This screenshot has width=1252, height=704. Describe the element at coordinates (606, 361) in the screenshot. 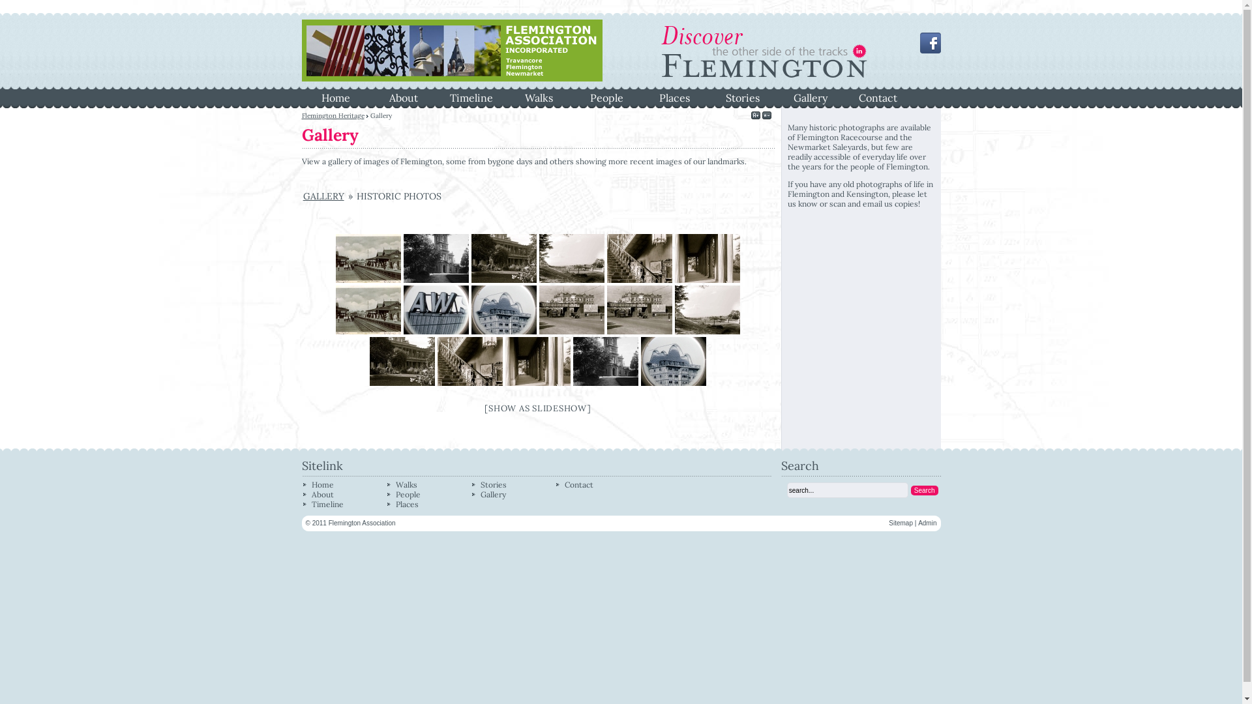

I see `HW15.1` at that location.